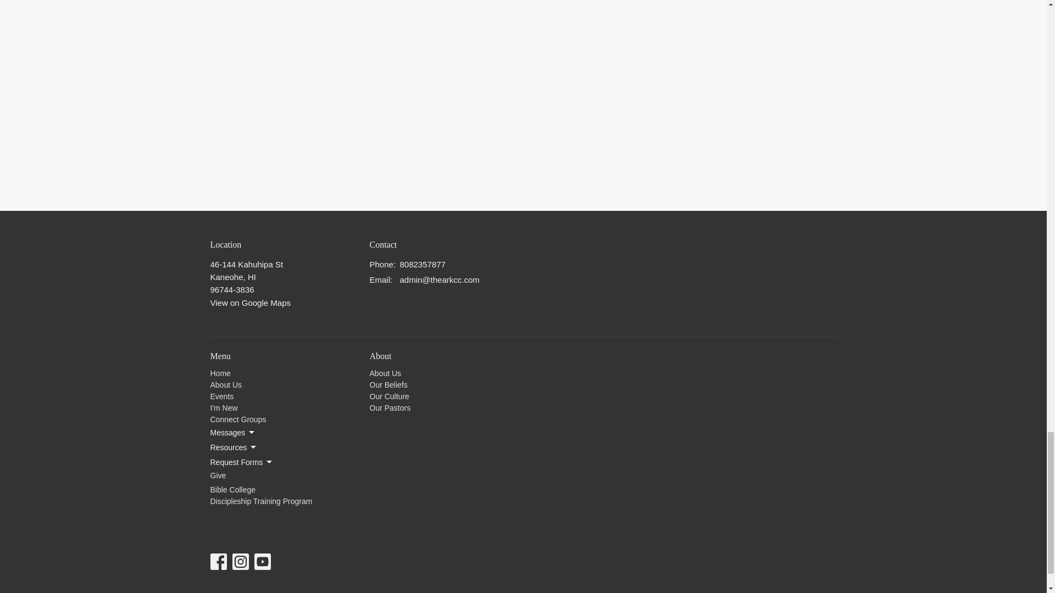 Image resolution: width=1055 pixels, height=593 pixels. Describe the element at coordinates (233, 433) in the screenshot. I see `Messages` at that location.